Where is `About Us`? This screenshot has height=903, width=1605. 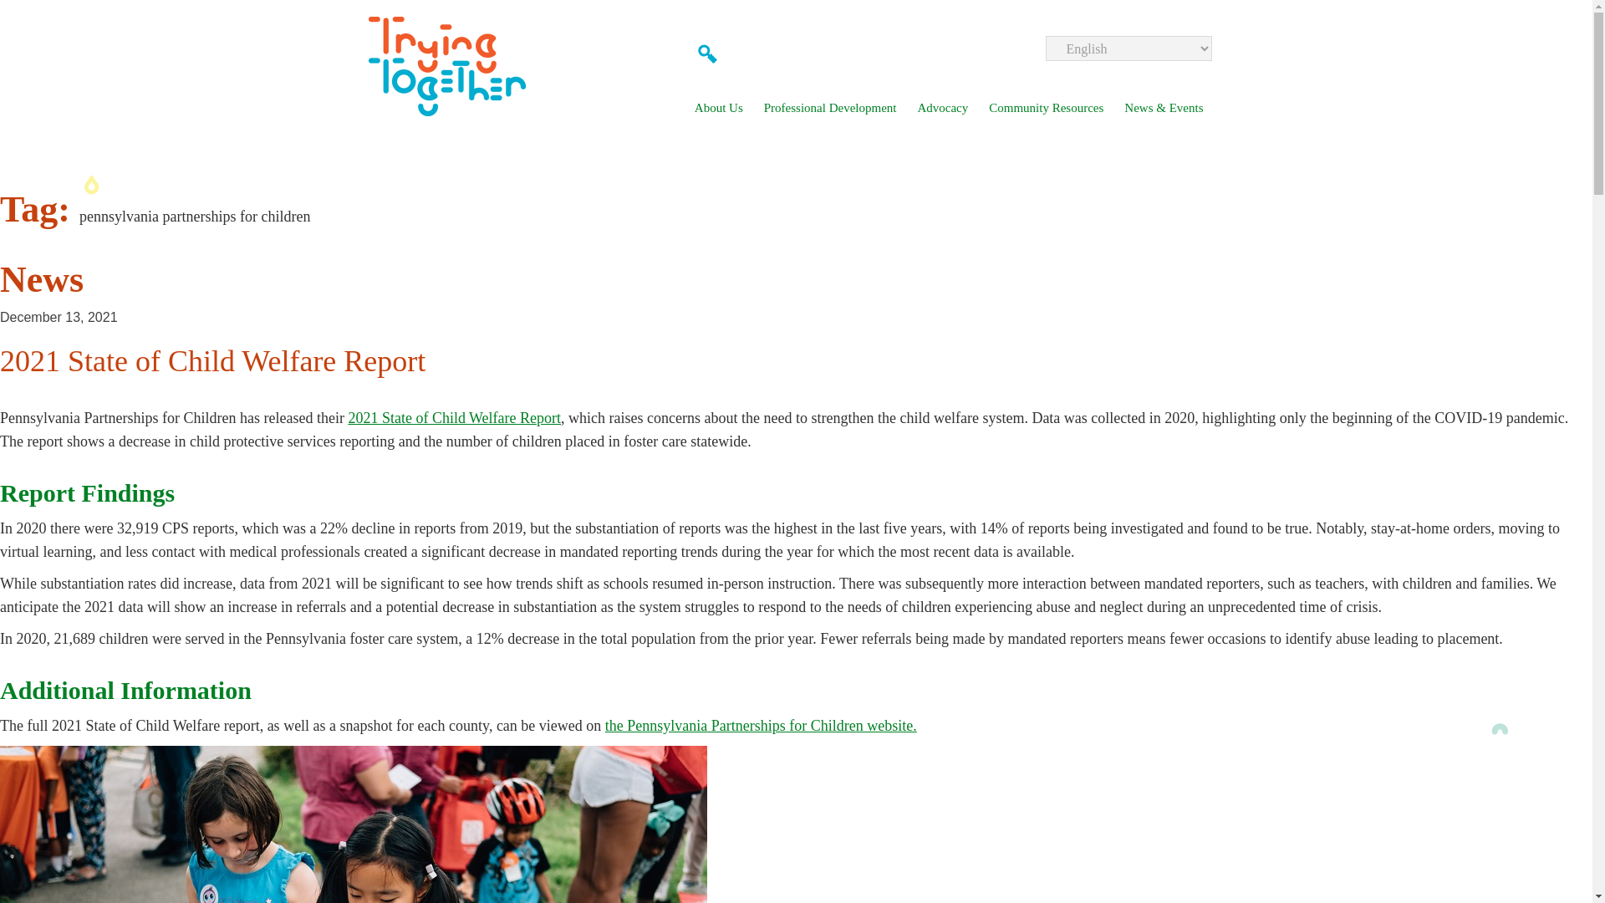 About Us is located at coordinates (719, 108).